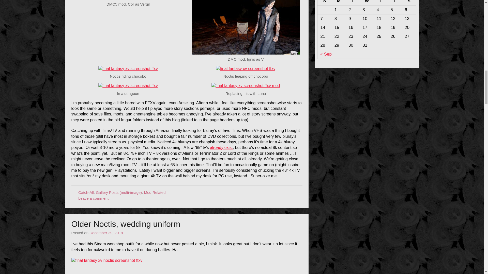 This screenshot has height=274, width=488. I want to click on Catch-All, so click(86, 192).